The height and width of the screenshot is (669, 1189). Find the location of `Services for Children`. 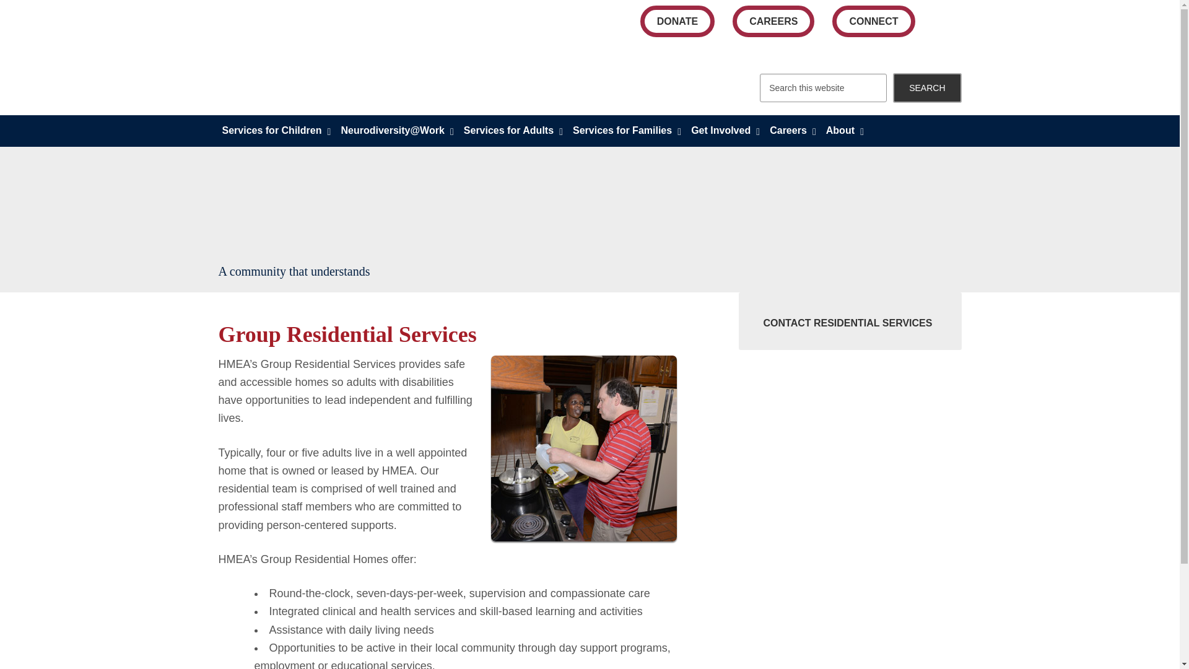

Services for Children is located at coordinates (277, 130).